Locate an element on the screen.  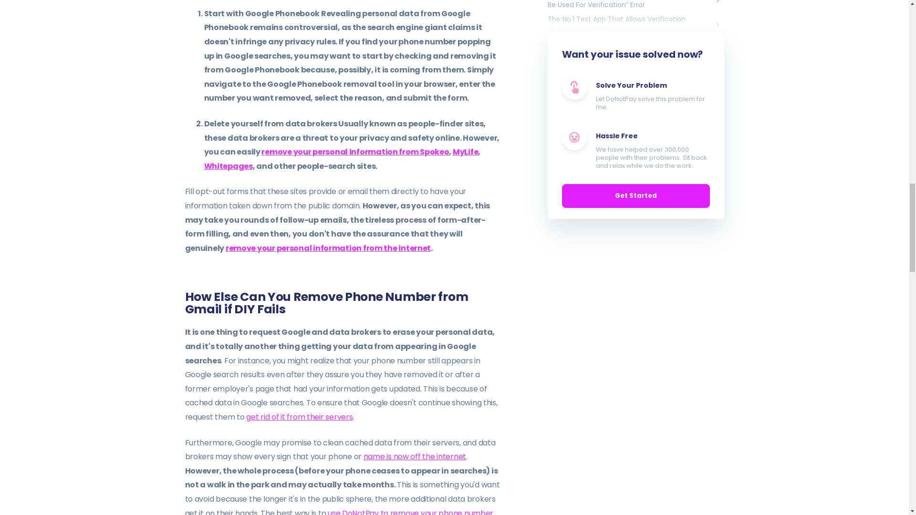
Whitepages is located at coordinates (228, 166).